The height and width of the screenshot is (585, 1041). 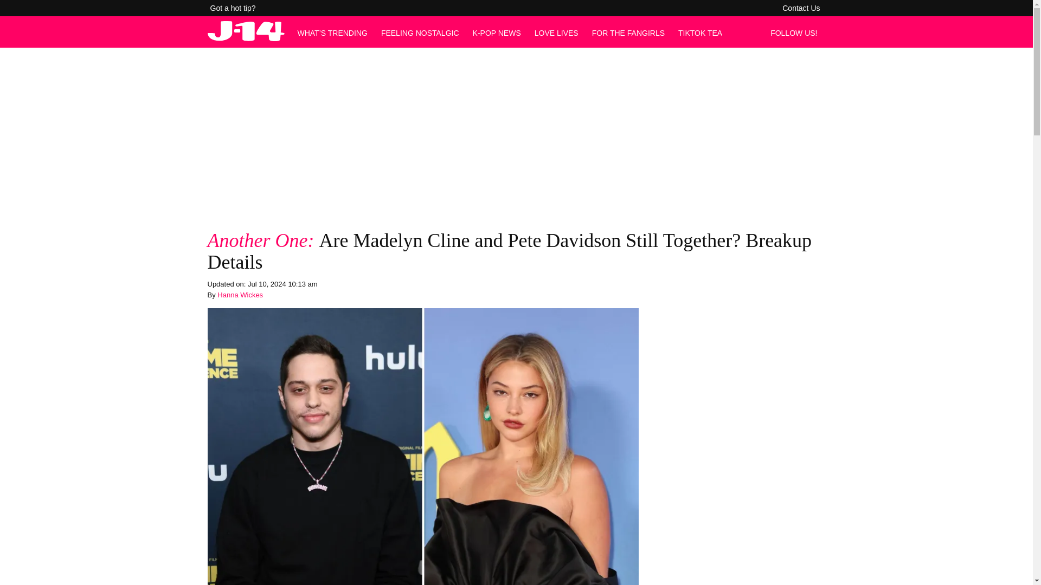 What do you see at coordinates (246, 38) in the screenshot?
I see `Home` at bounding box center [246, 38].